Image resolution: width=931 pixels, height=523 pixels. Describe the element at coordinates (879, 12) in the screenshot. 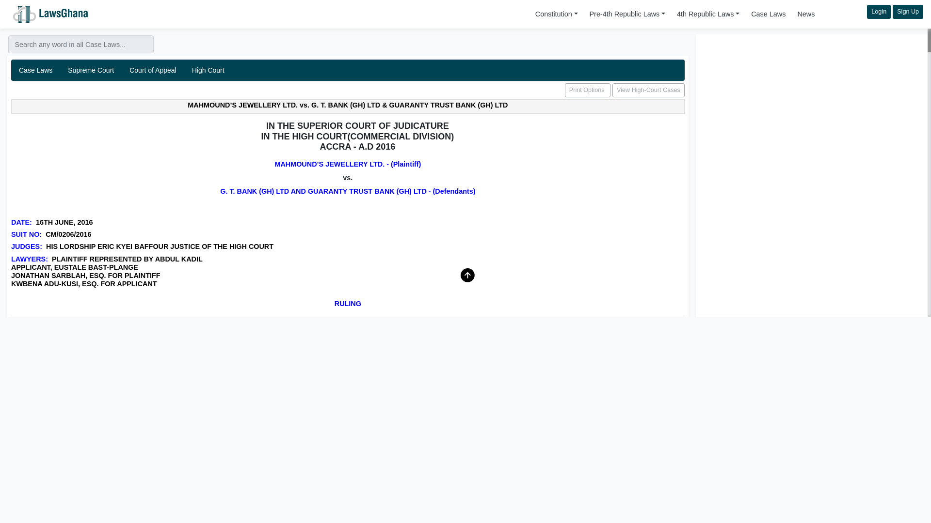

I see `Login` at that location.